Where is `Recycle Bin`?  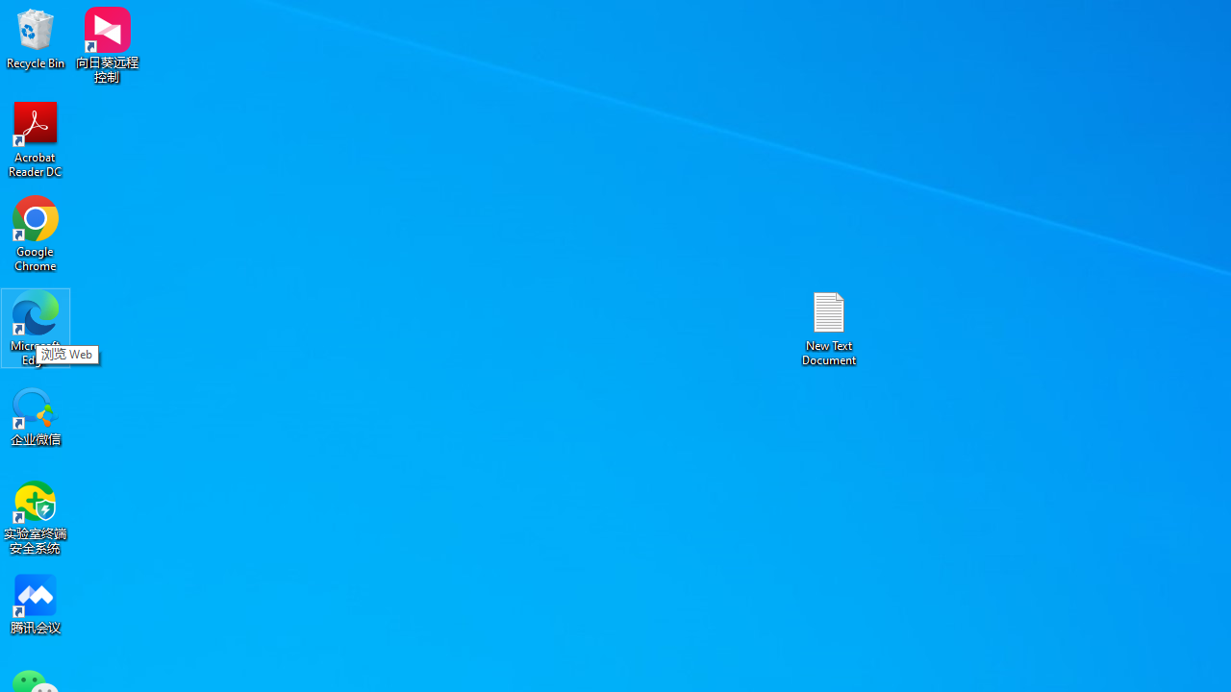 Recycle Bin is located at coordinates (36, 38).